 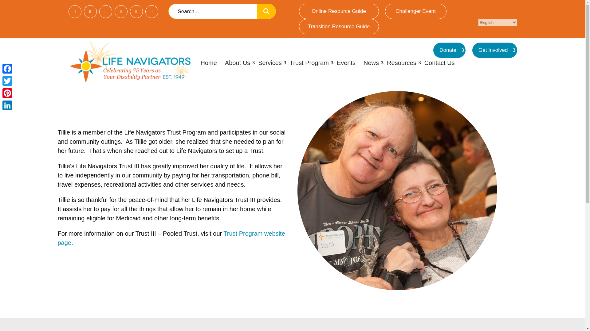 What do you see at coordinates (339, 26) in the screenshot?
I see `Transition Resource Guide` at bounding box center [339, 26].